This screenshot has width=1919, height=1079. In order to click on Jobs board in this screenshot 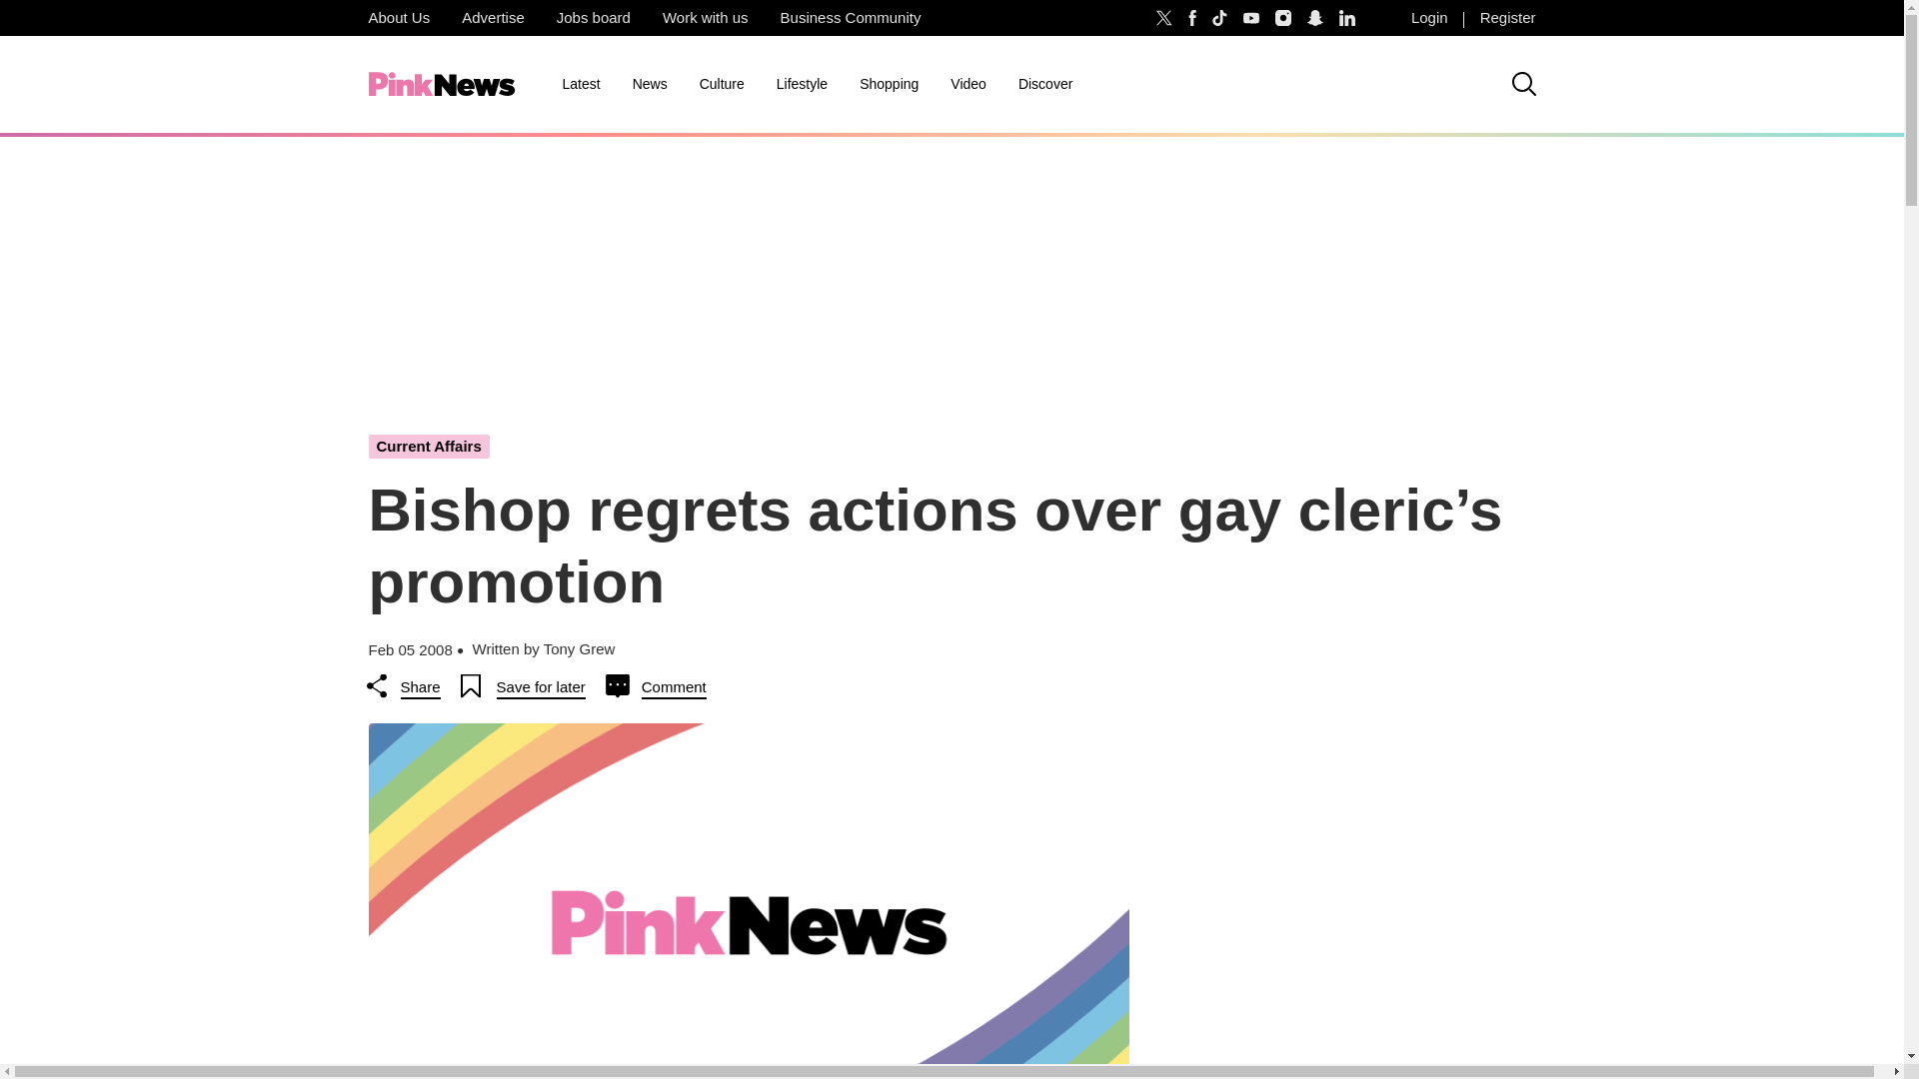, I will do `click(594, 18)`.